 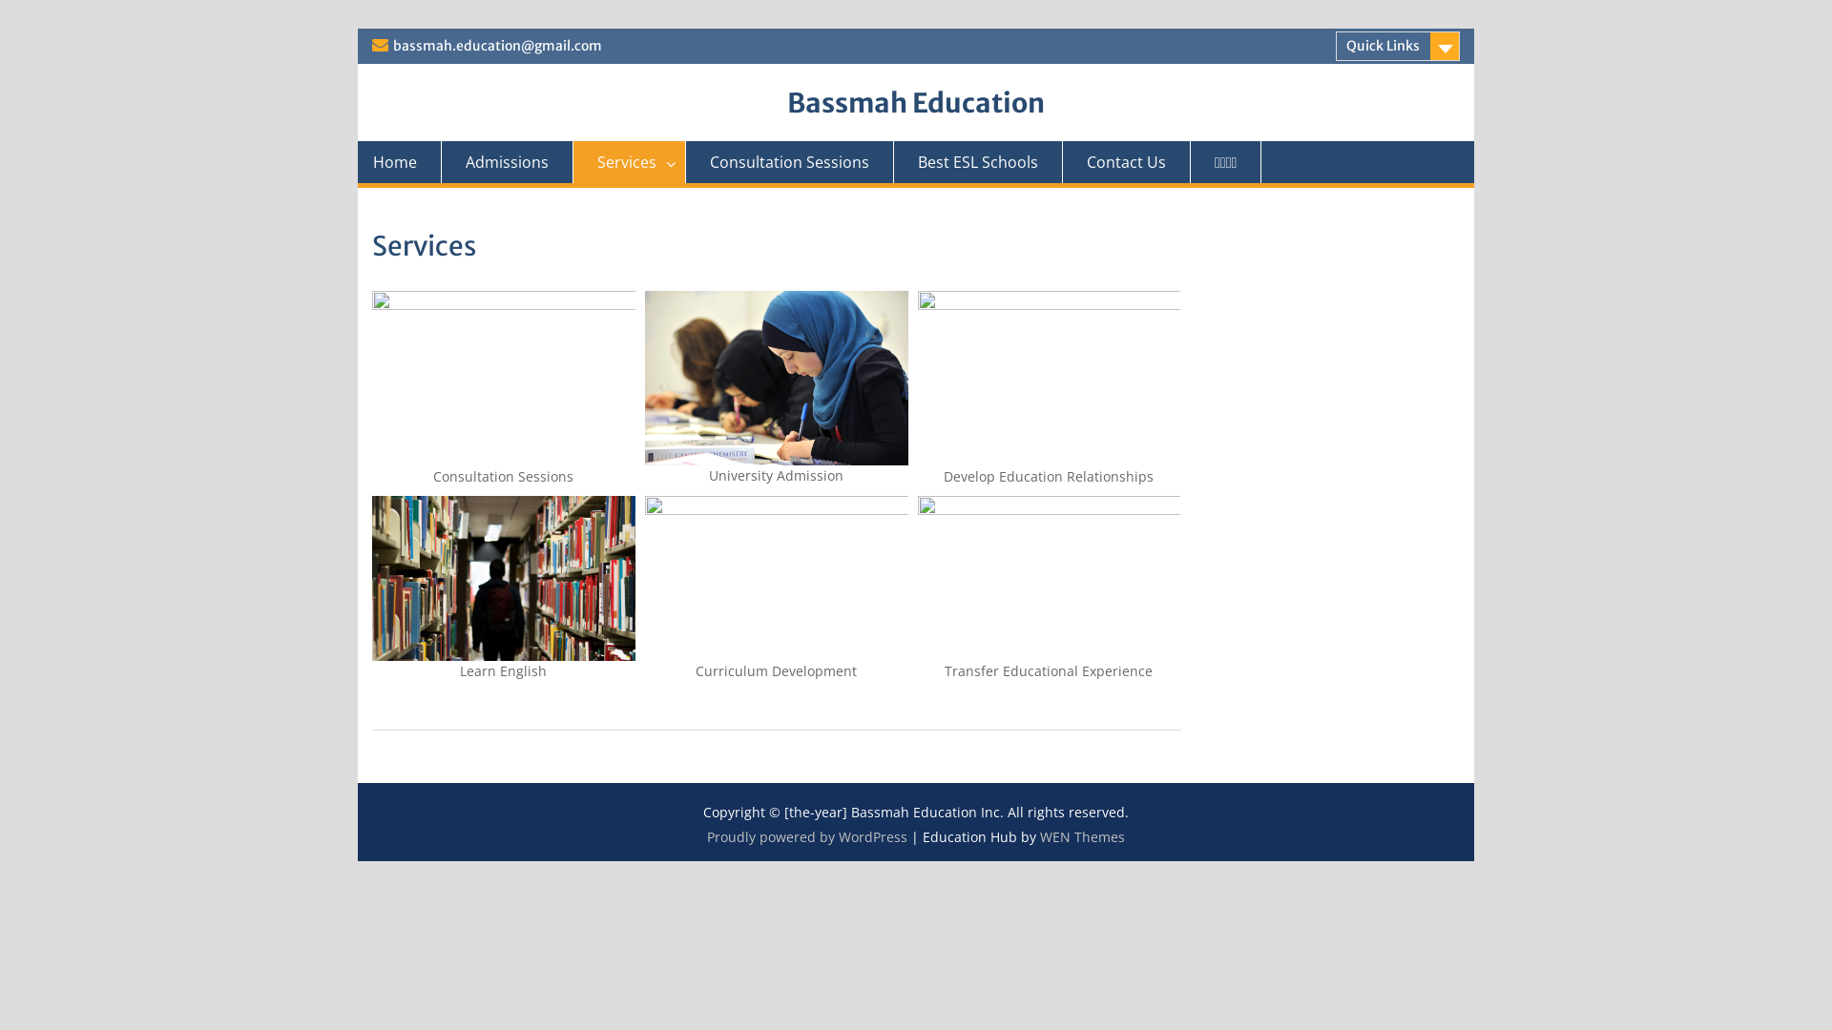 I want to click on Consultation Sessions, so click(x=790, y=162).